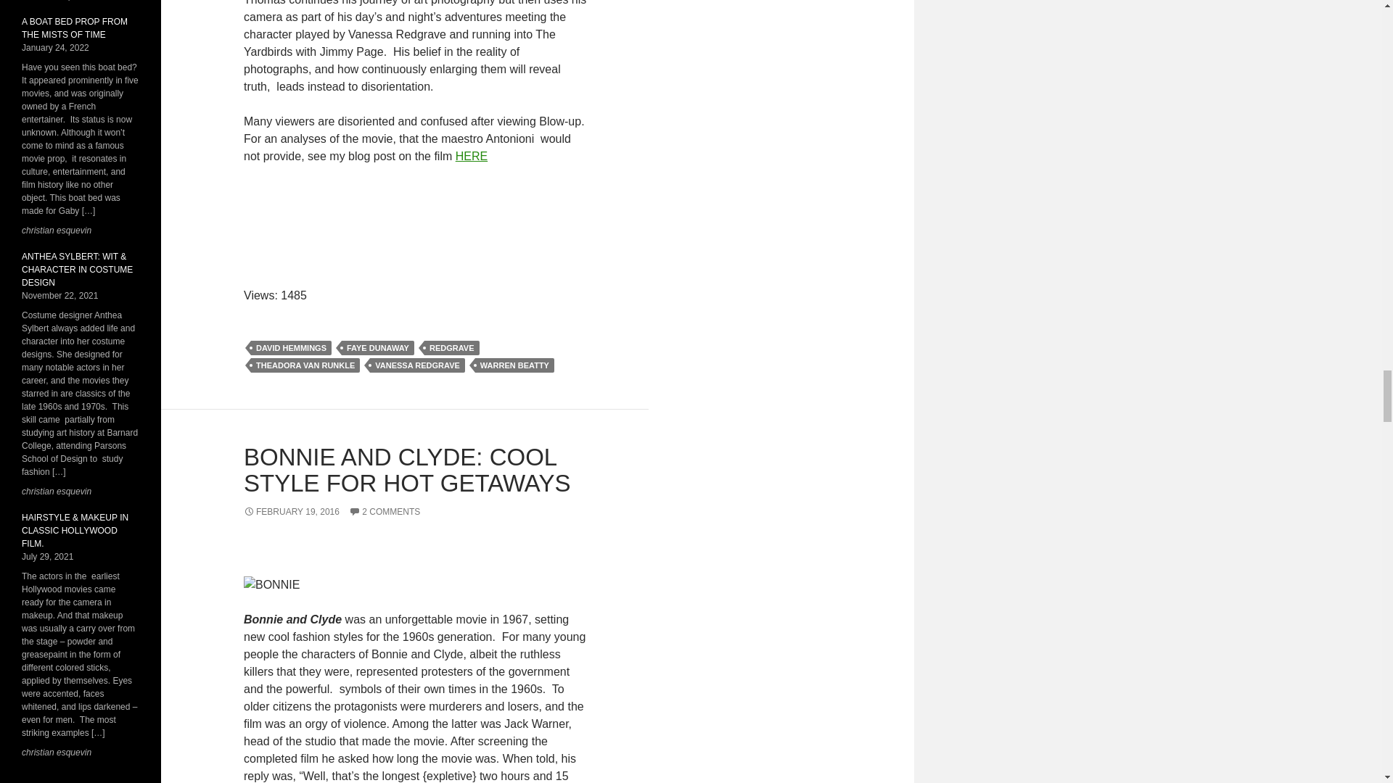 This screenshot has height=783, width=1393. What do you see at coordinates (451, 348) in the screenshot?
I see `REDGRAVE` at bounding box center [451, 348].